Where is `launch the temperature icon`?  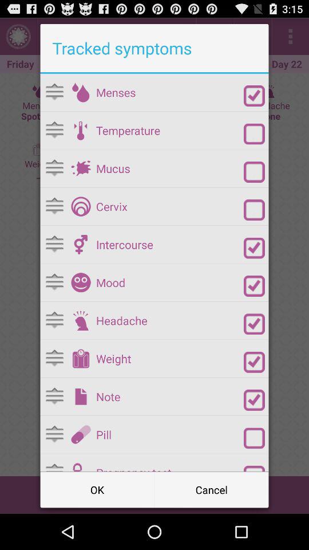
launch the temperature icon is located at coordinates (169, 131).